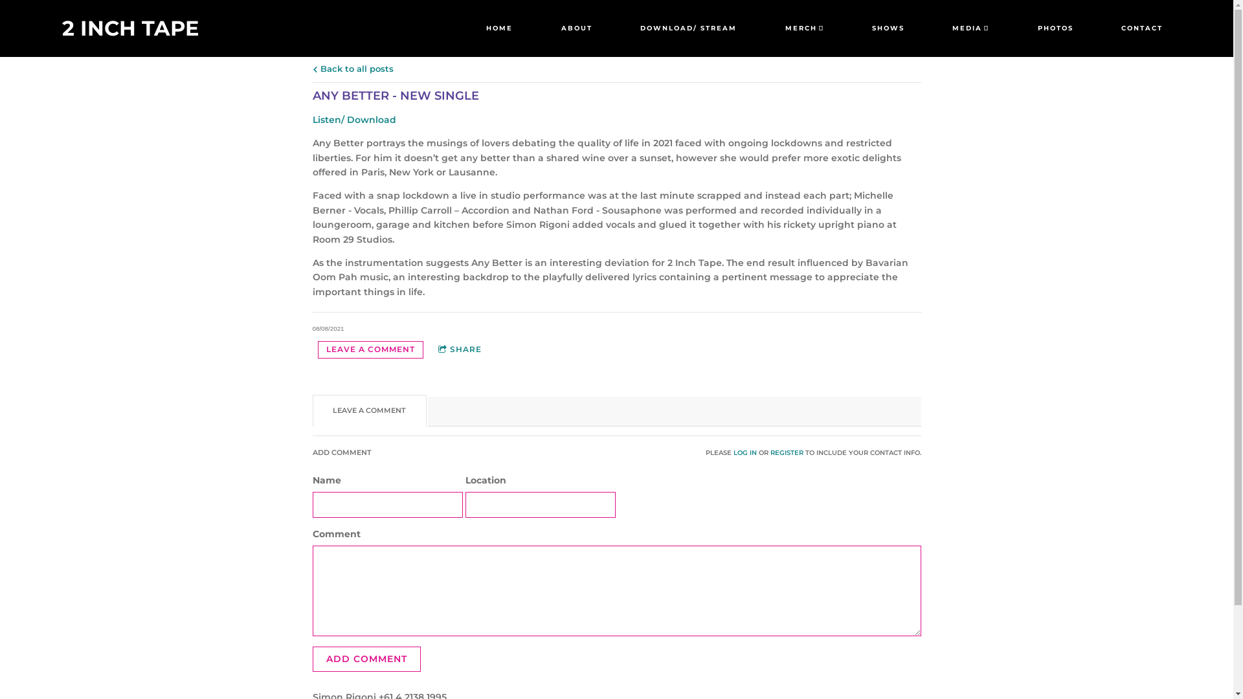 The height and width of the screenshot is (699, 1243). Describe the element at coordinates (370, 349) in the screenshot. I see `LEAVE A COMMENT` at that location.